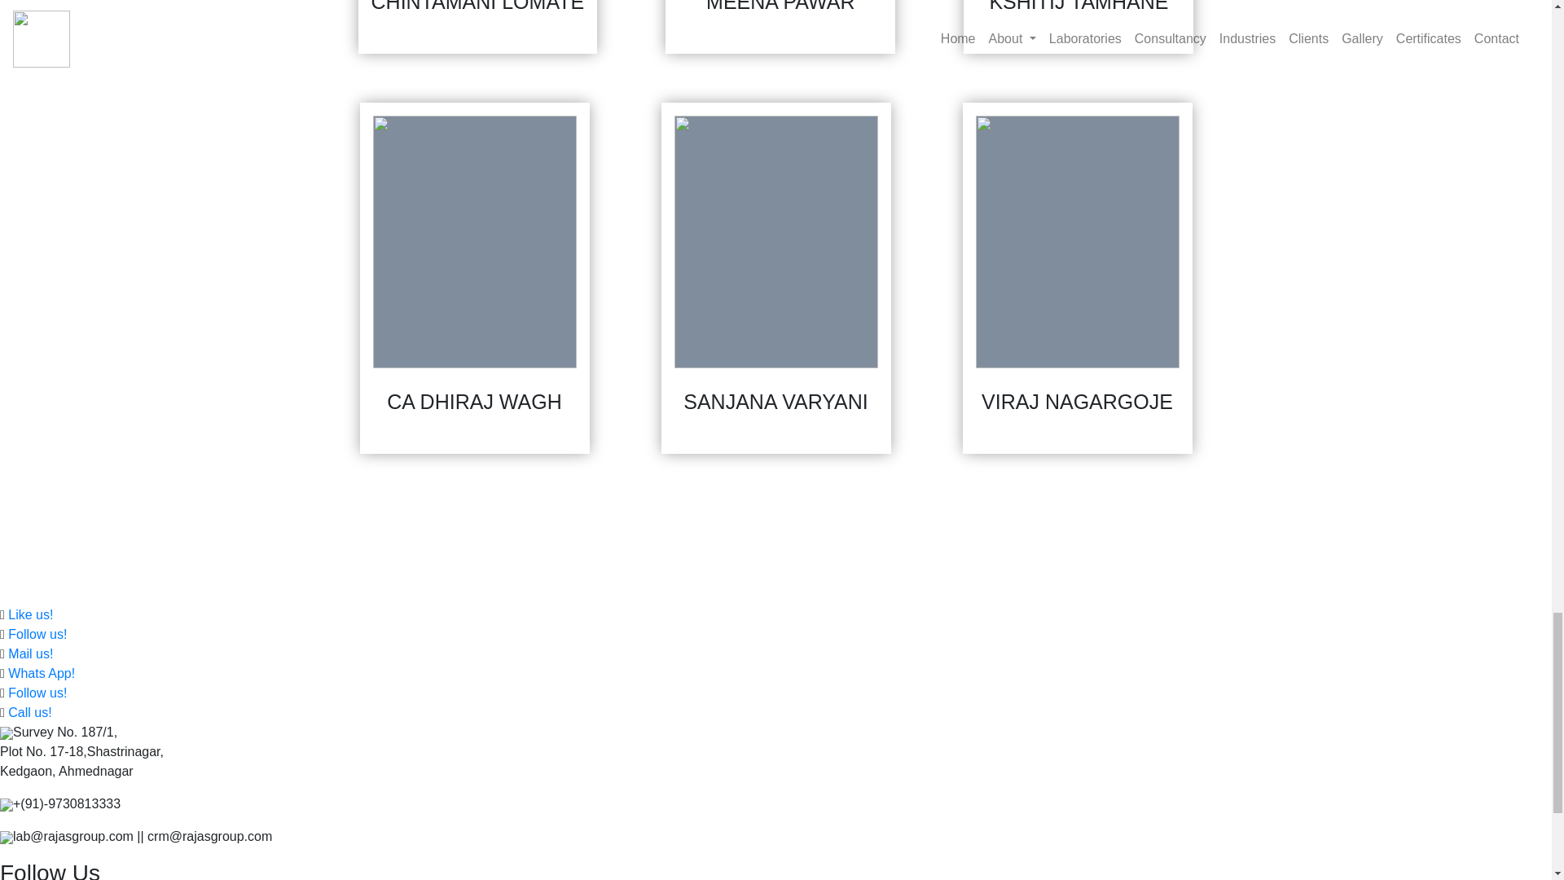 The image size is (1564, 880). What do you see at coordinates (41, 673) in the screenshot?
I see `Whats App!` at bounding box center [41, 673].